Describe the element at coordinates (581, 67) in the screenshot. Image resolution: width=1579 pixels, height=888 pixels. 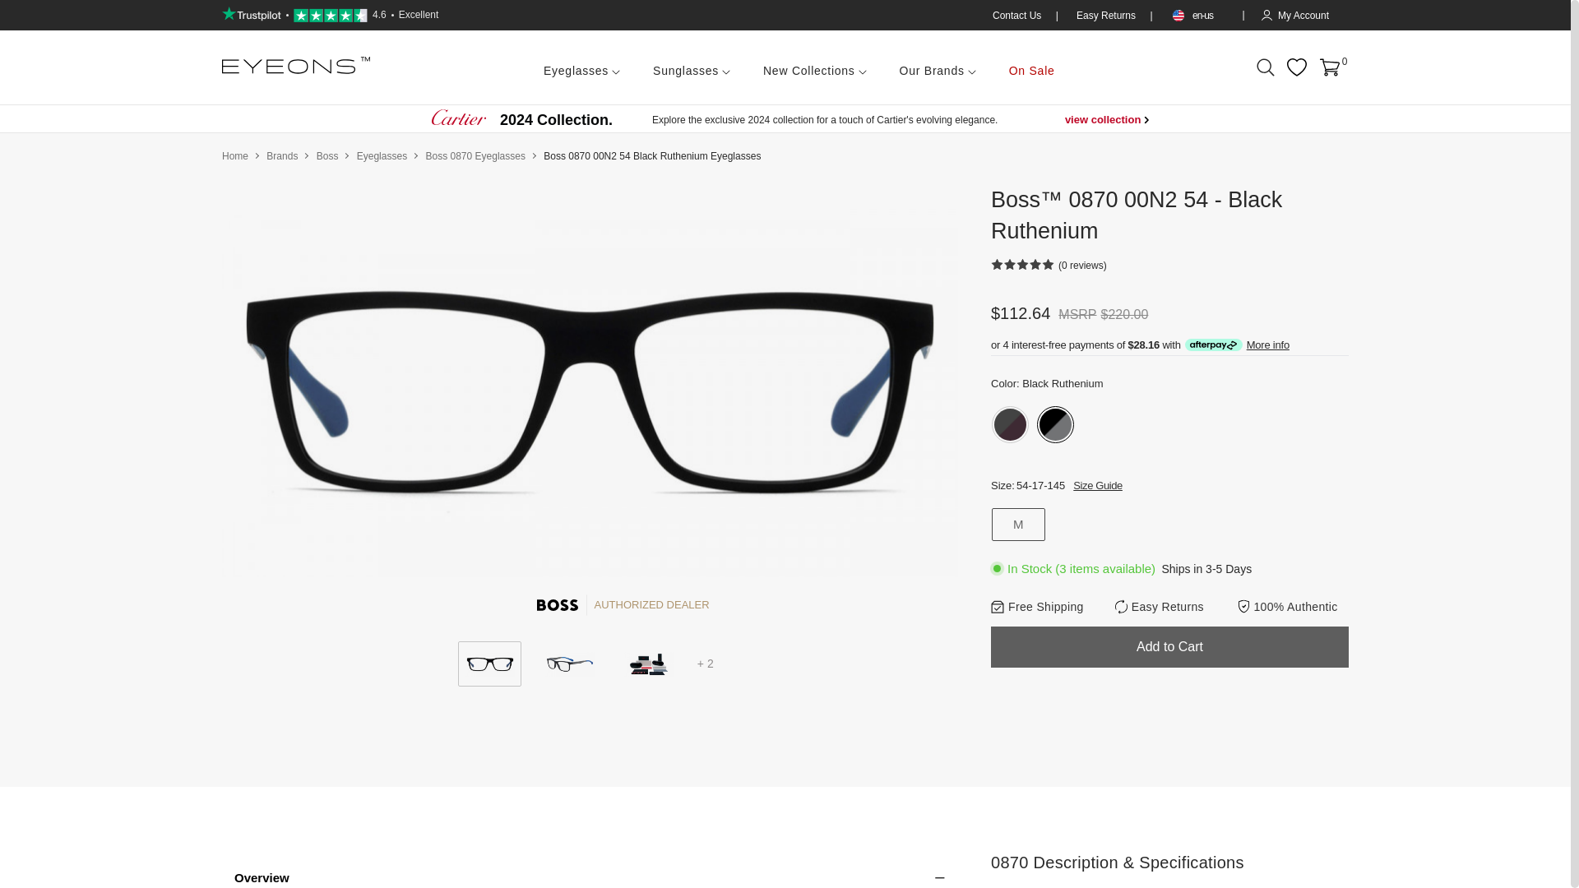
I see `Eyeglasses` at that location.